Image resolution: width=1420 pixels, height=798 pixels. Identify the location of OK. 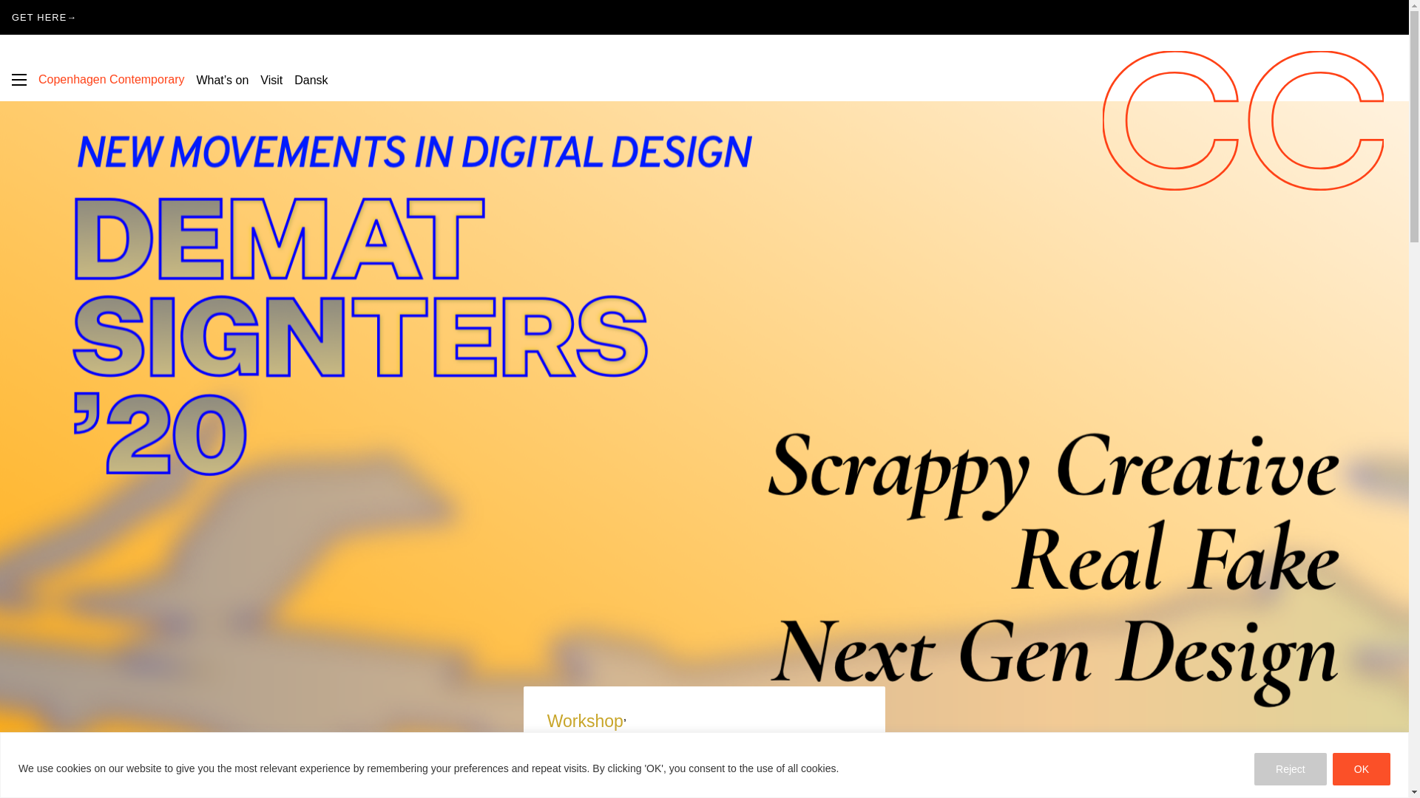
(1361, 768).